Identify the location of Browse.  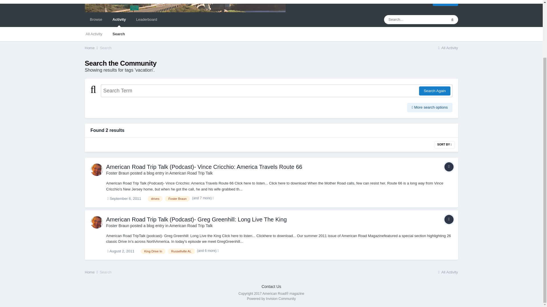
(96, 20).